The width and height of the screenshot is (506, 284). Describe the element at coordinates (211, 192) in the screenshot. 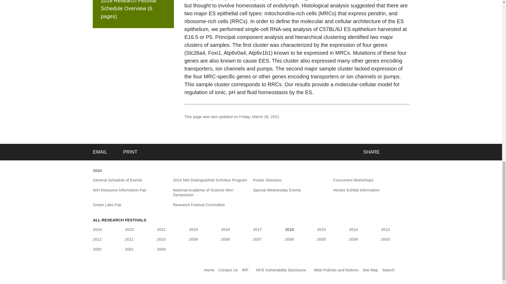

I see `National Academy of Science Mini-Symposium ` at that location.